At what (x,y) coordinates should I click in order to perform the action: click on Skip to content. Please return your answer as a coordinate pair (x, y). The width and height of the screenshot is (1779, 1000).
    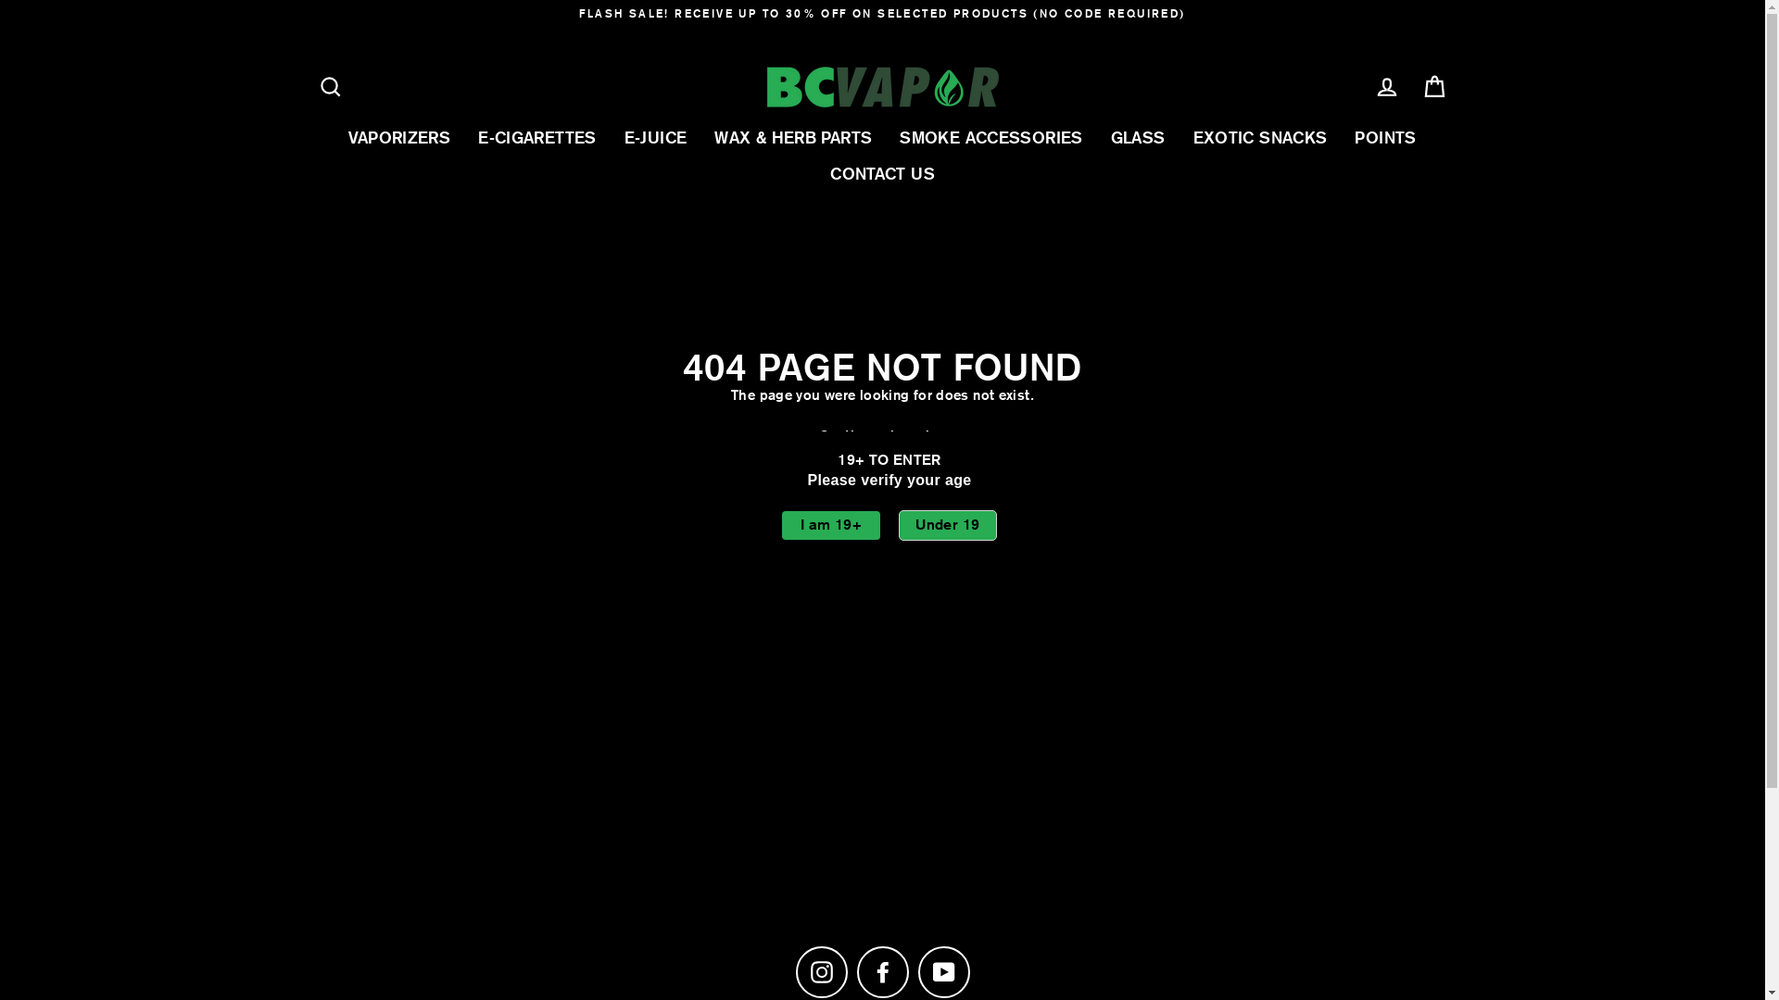
    Looking at the image, I should click on (0, 0).